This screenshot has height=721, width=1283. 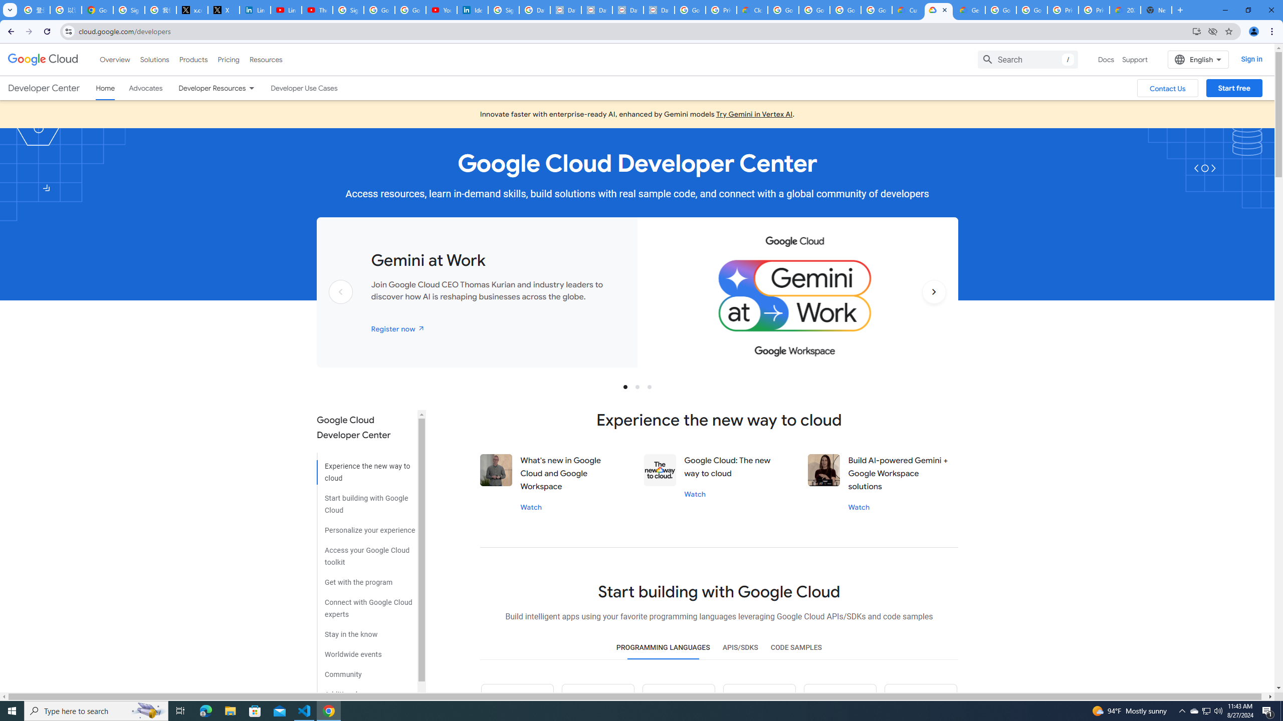 What do you see at coordinates (598, 702) in the screenshot?
I see `Java icon` at bounding box center [598, 702].